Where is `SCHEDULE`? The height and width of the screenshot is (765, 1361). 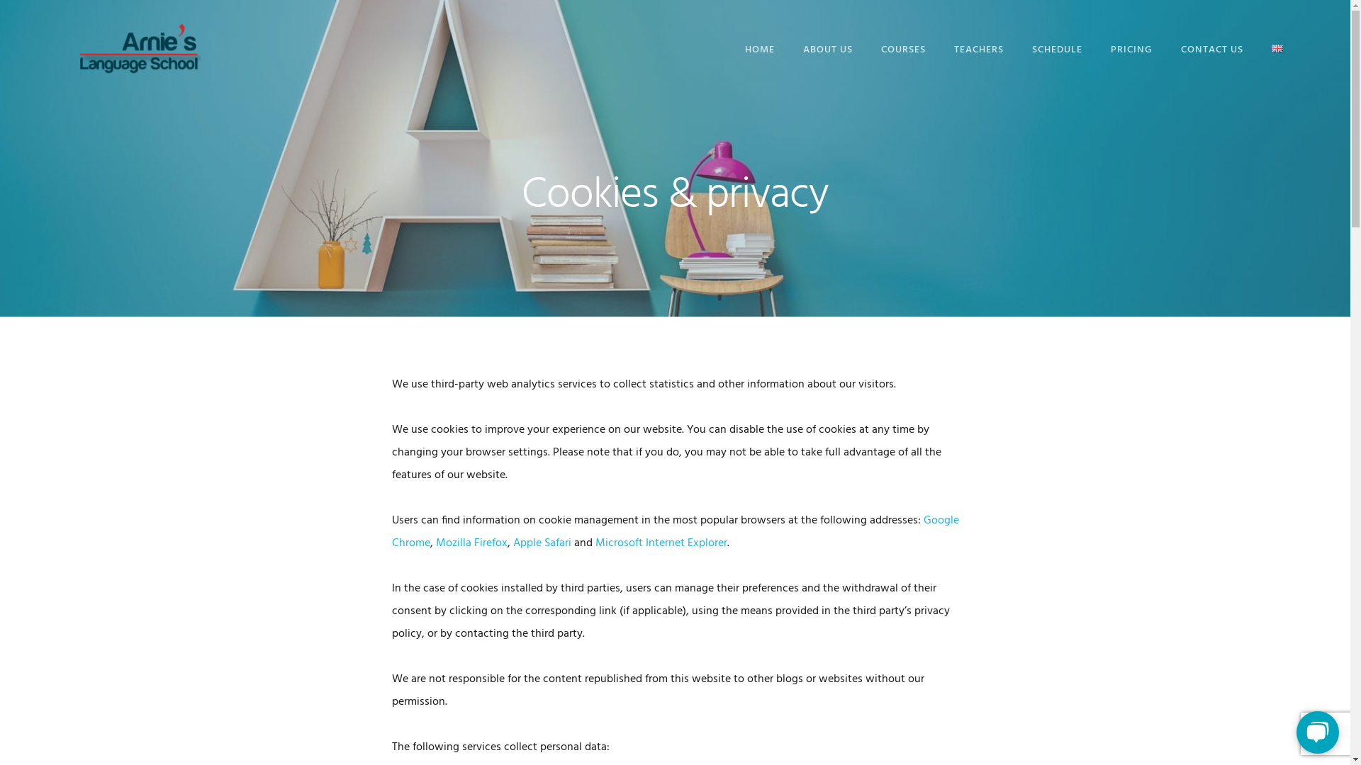
SCHEDULE is located at coordinates (1058, 50).